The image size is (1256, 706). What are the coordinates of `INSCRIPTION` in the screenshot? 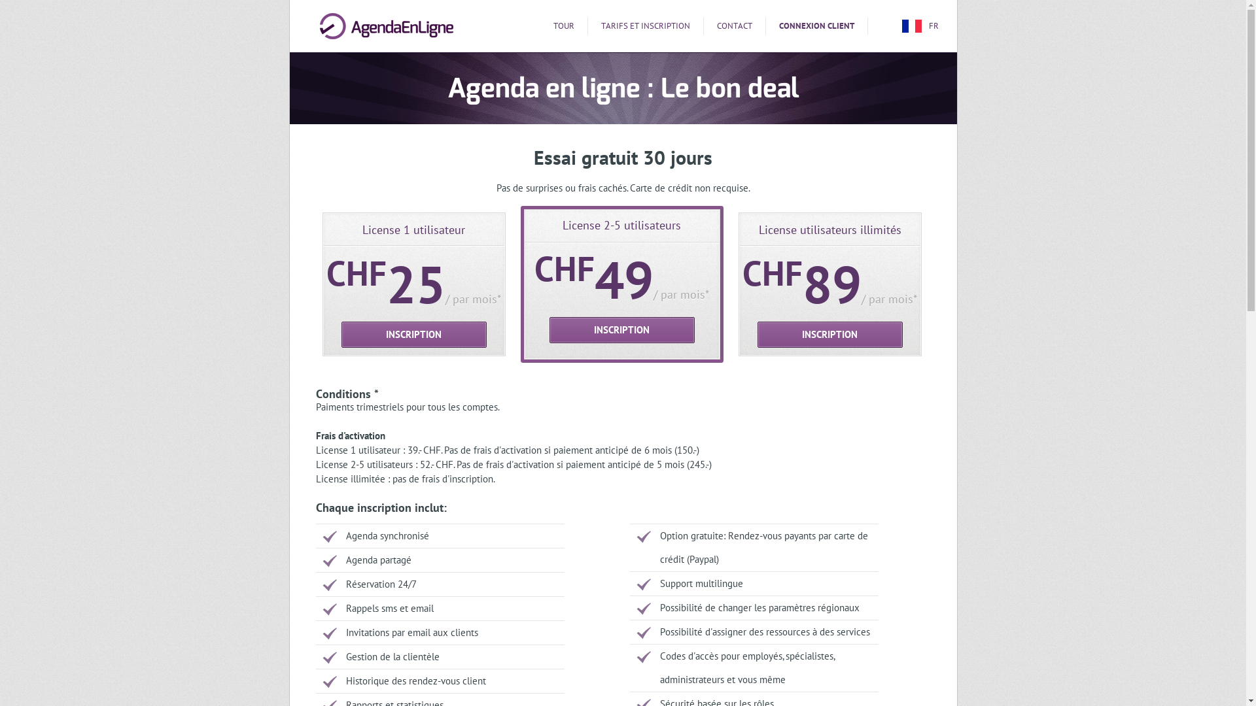 It's located at (414, 335).